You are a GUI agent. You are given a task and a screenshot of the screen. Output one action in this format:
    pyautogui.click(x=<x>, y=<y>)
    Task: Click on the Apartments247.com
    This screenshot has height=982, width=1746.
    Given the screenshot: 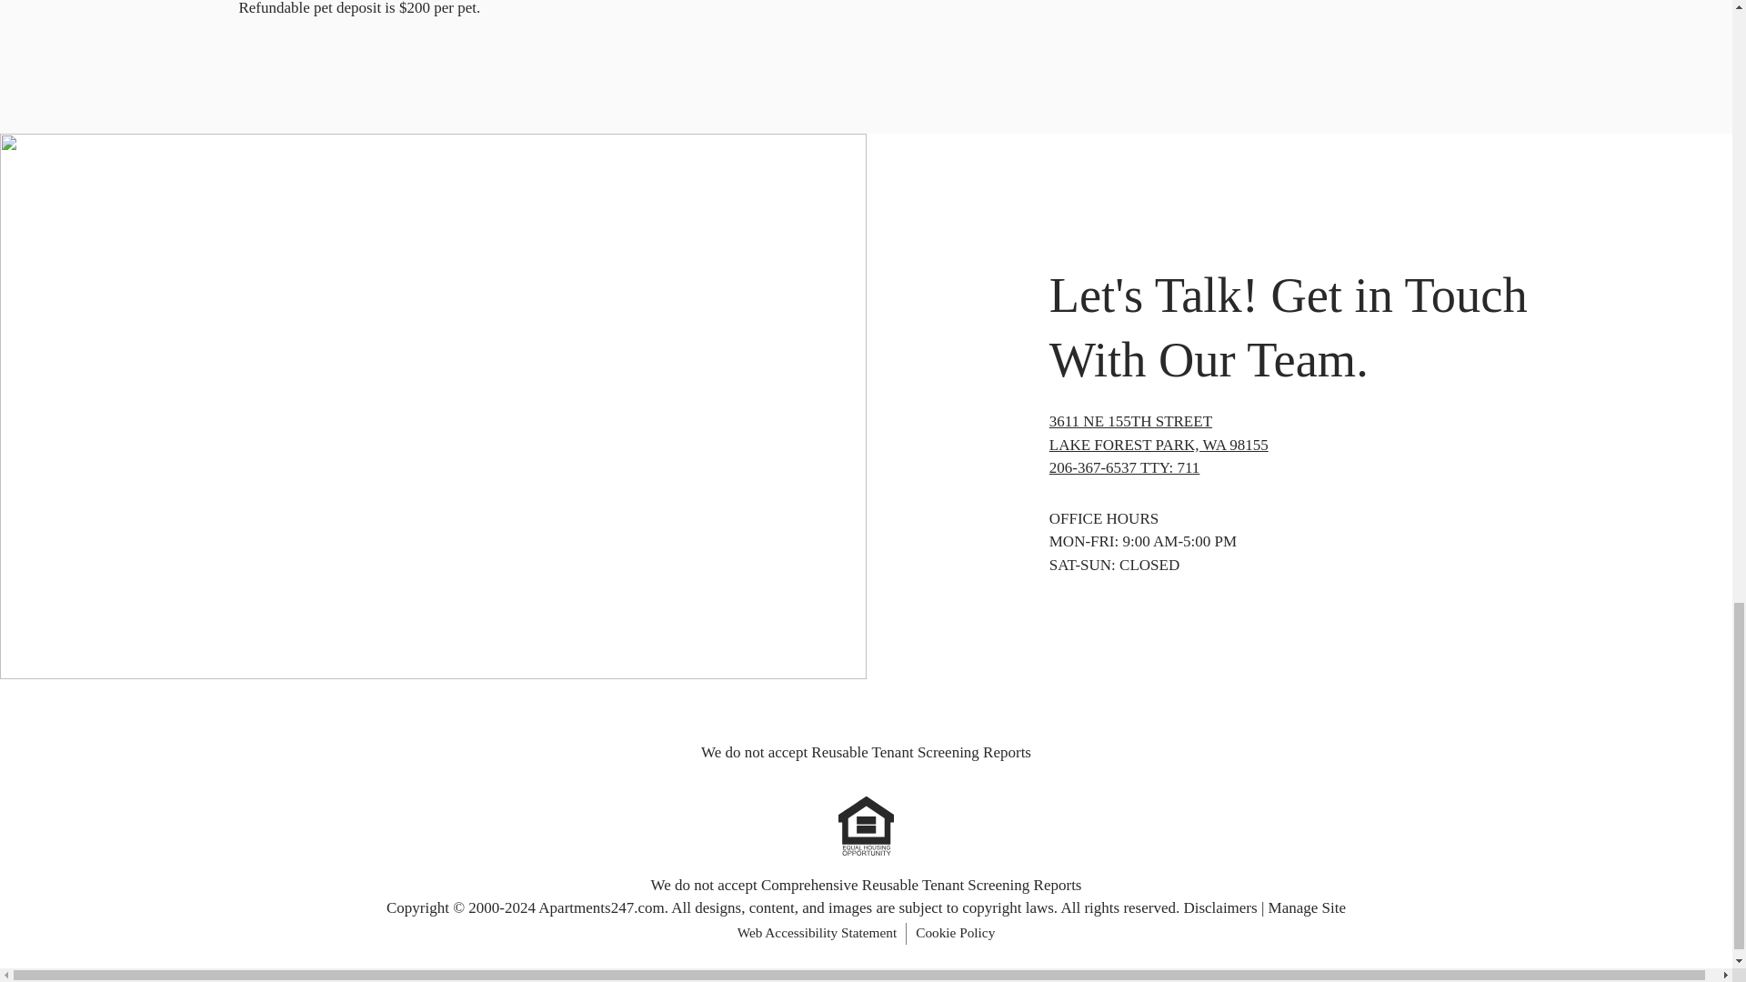 What is the action you would take?
    pyautogui.click(x=600, y=907)
    